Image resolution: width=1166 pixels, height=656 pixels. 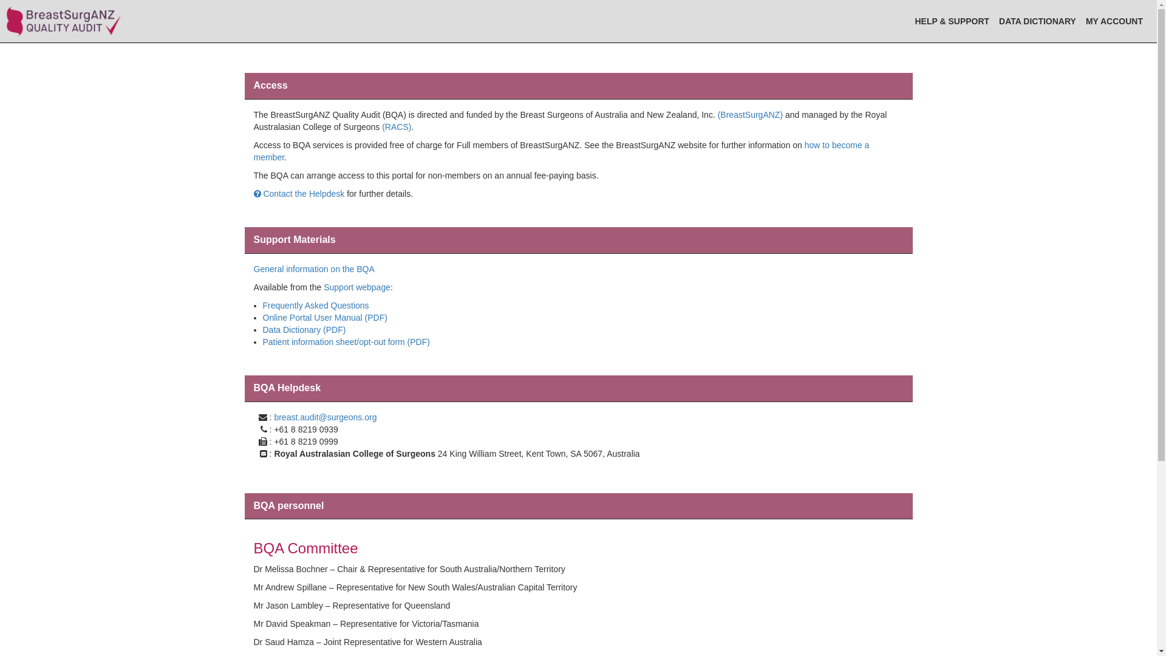 I want to click on Contact the Helpdesk, so click(x=299, y=194).